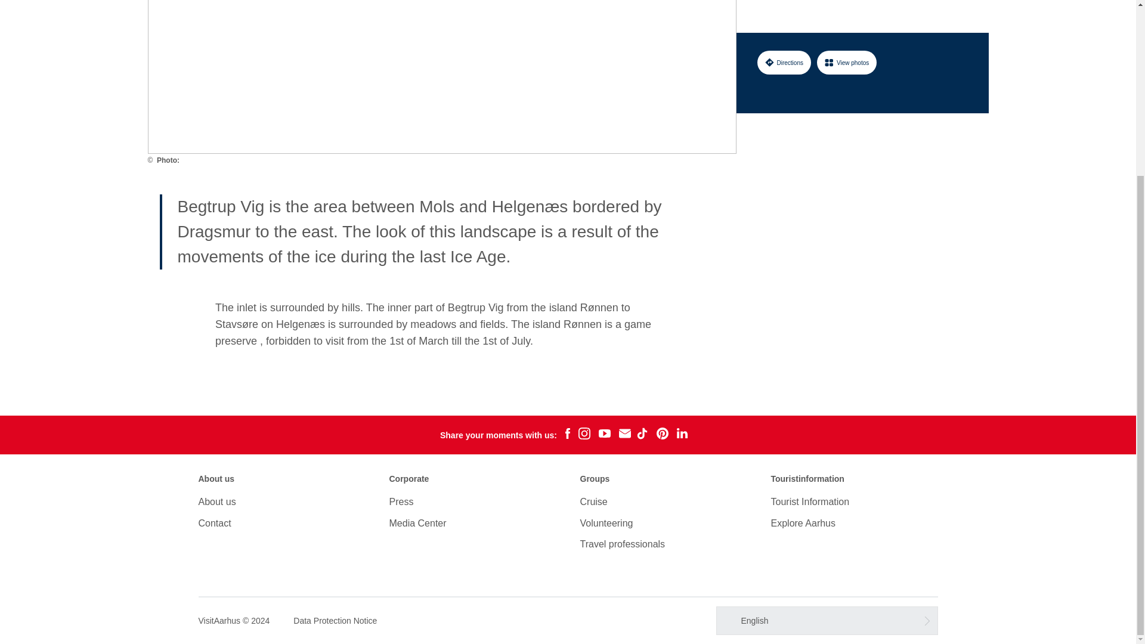  What do you see at coordinates (682, 435) in the screenshot?
I see `linkedin` at bounding box center [682, 435].